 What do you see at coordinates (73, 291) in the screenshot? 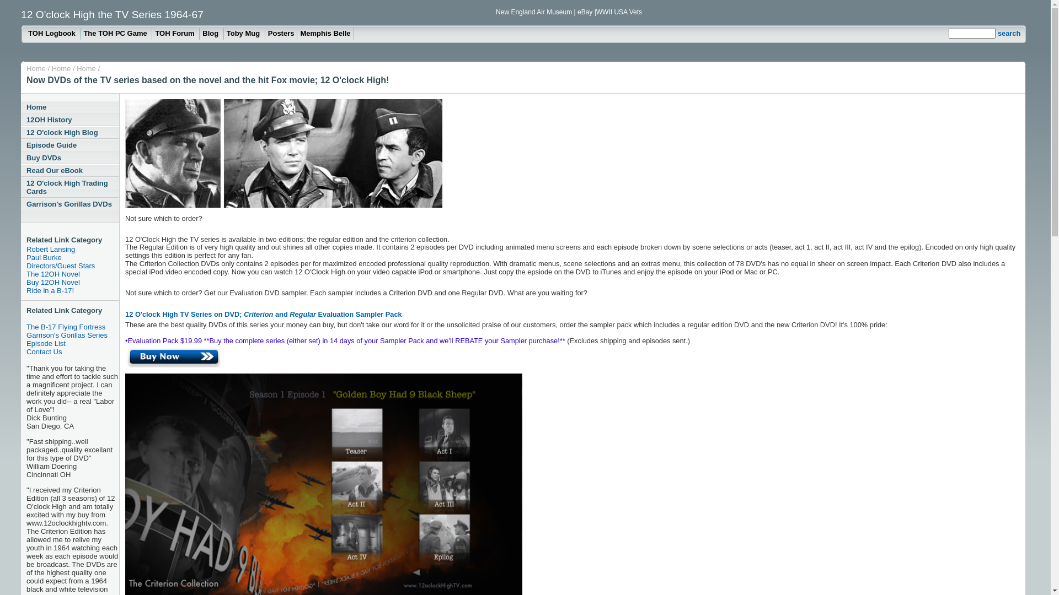
I see `Ride in a B-17!` at bounding box center [73, 291].